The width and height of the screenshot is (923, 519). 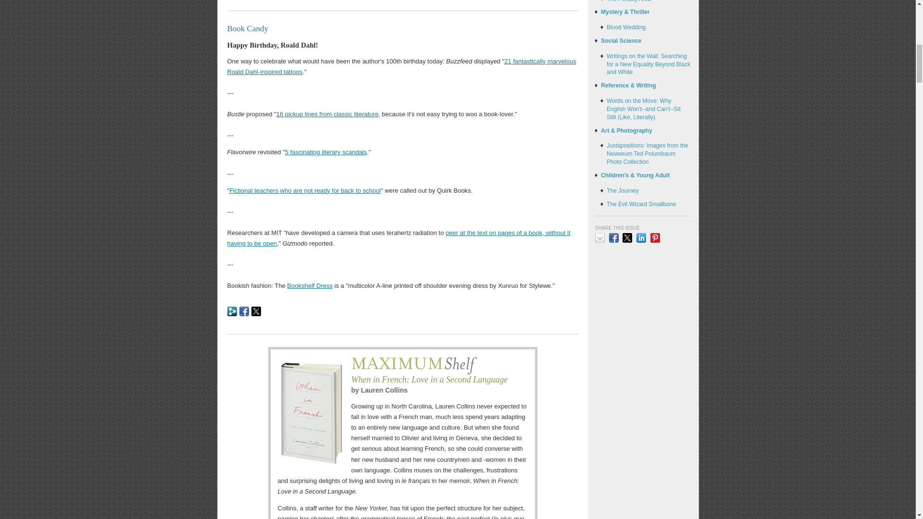 What do you see at coordinates (244, 310) in the screenshot?
I see `Facebook` at bounding box center [244, 310].